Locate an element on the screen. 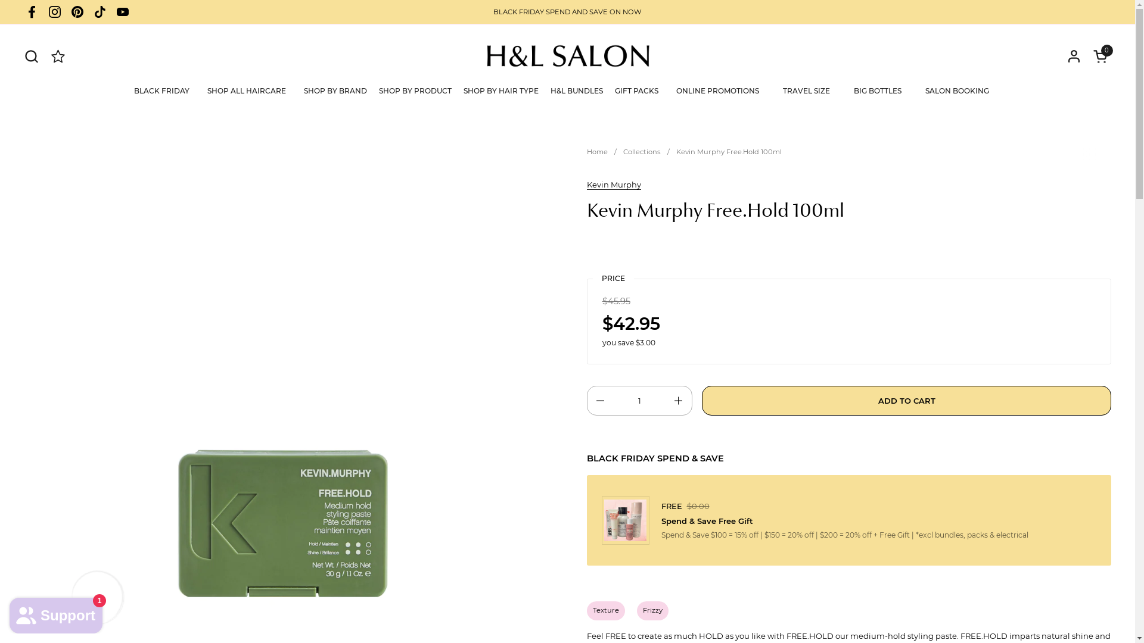 The height and width of the screenshot is (643, 1144). Skip to content is located at coordinates (0, 0).